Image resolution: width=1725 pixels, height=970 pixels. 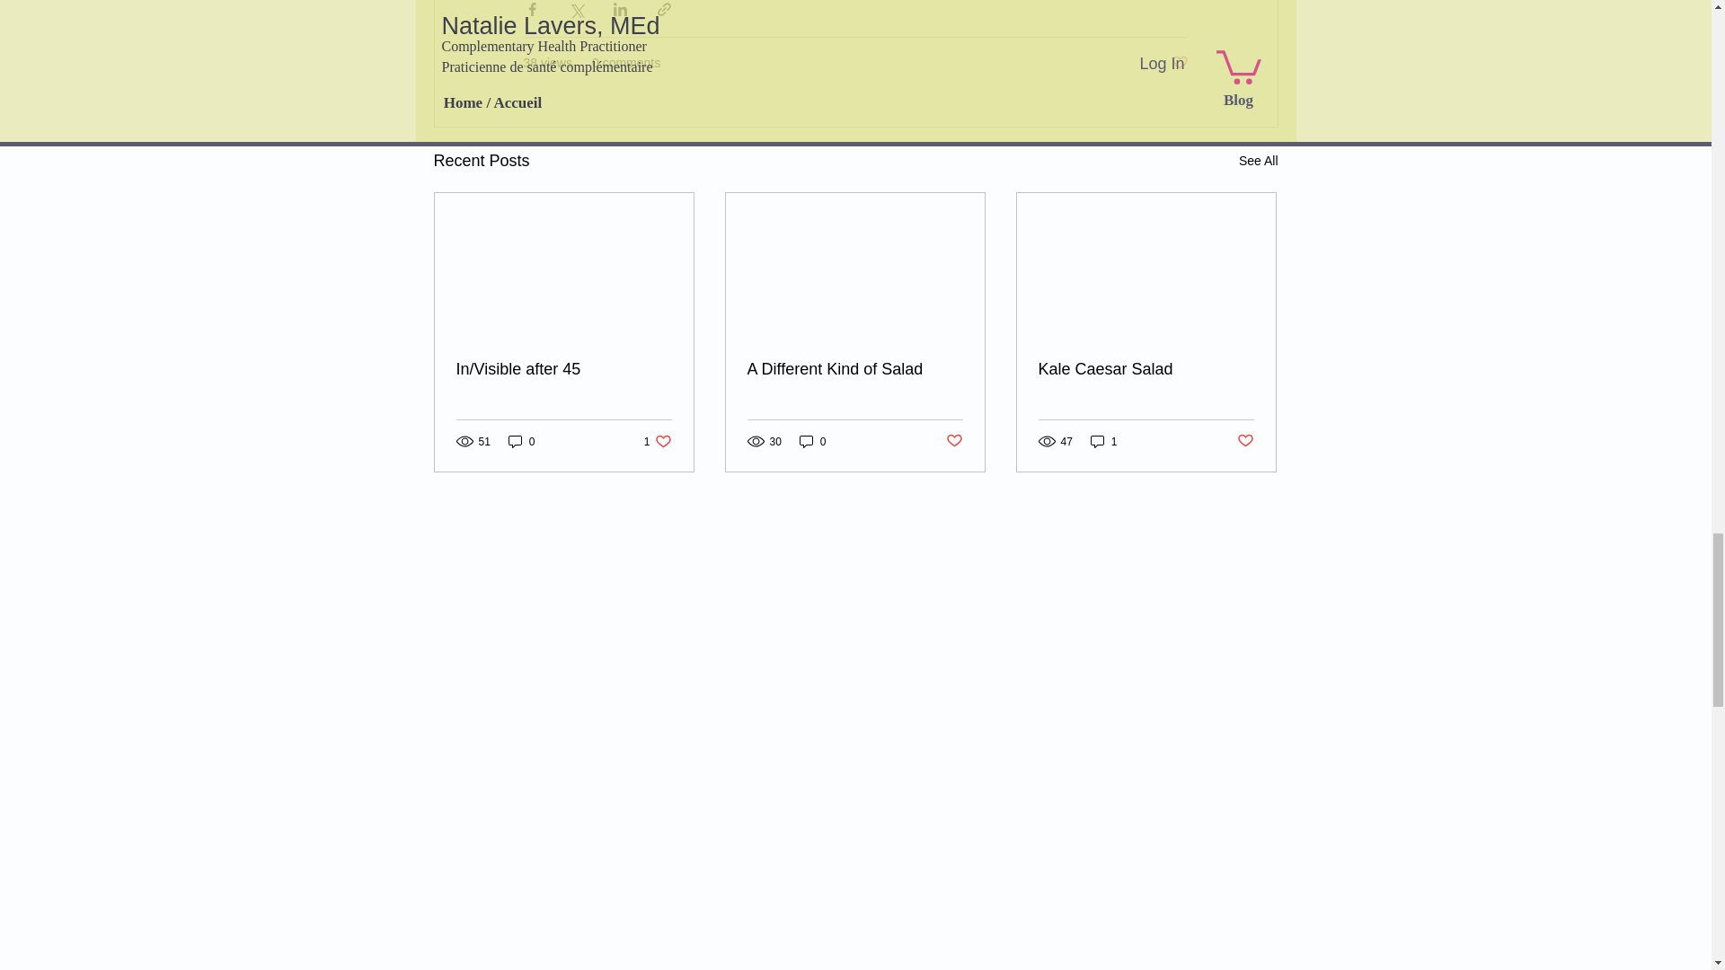 I want to click on Post not marked as liked, so click(x=1179, y=63).